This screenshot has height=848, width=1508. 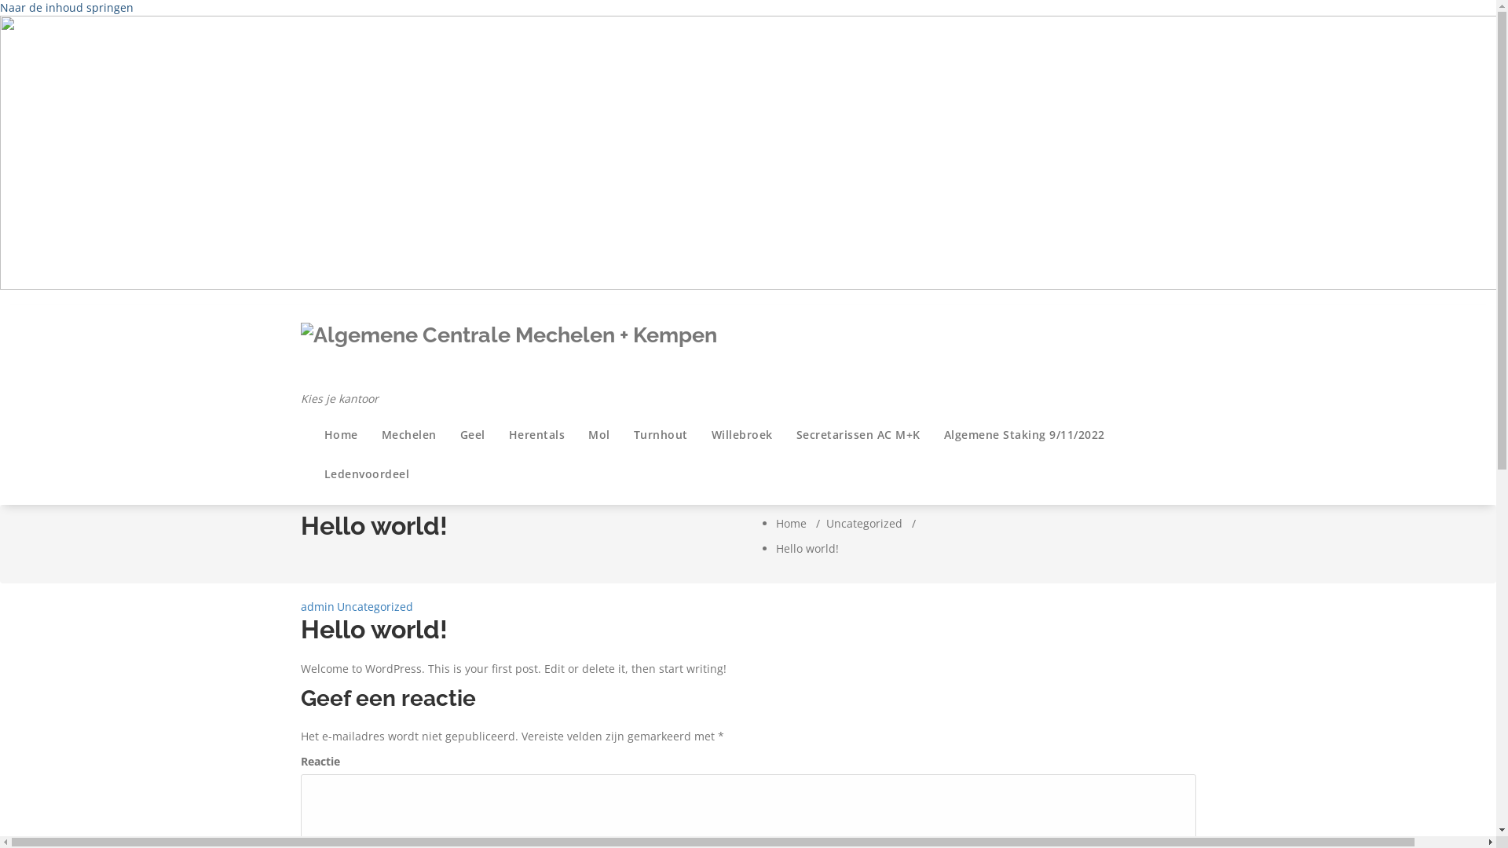 I want to click on Uncategorized, so click(x=864, y=523).